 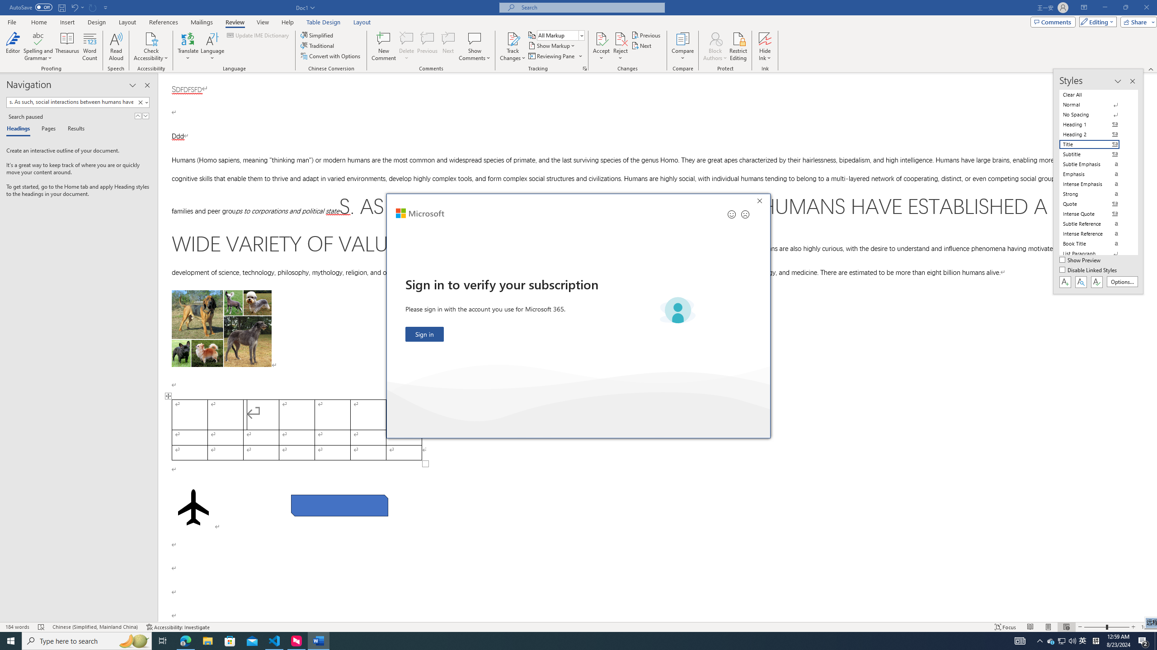 I want to click on Sign in, so click(x=425, y=334).